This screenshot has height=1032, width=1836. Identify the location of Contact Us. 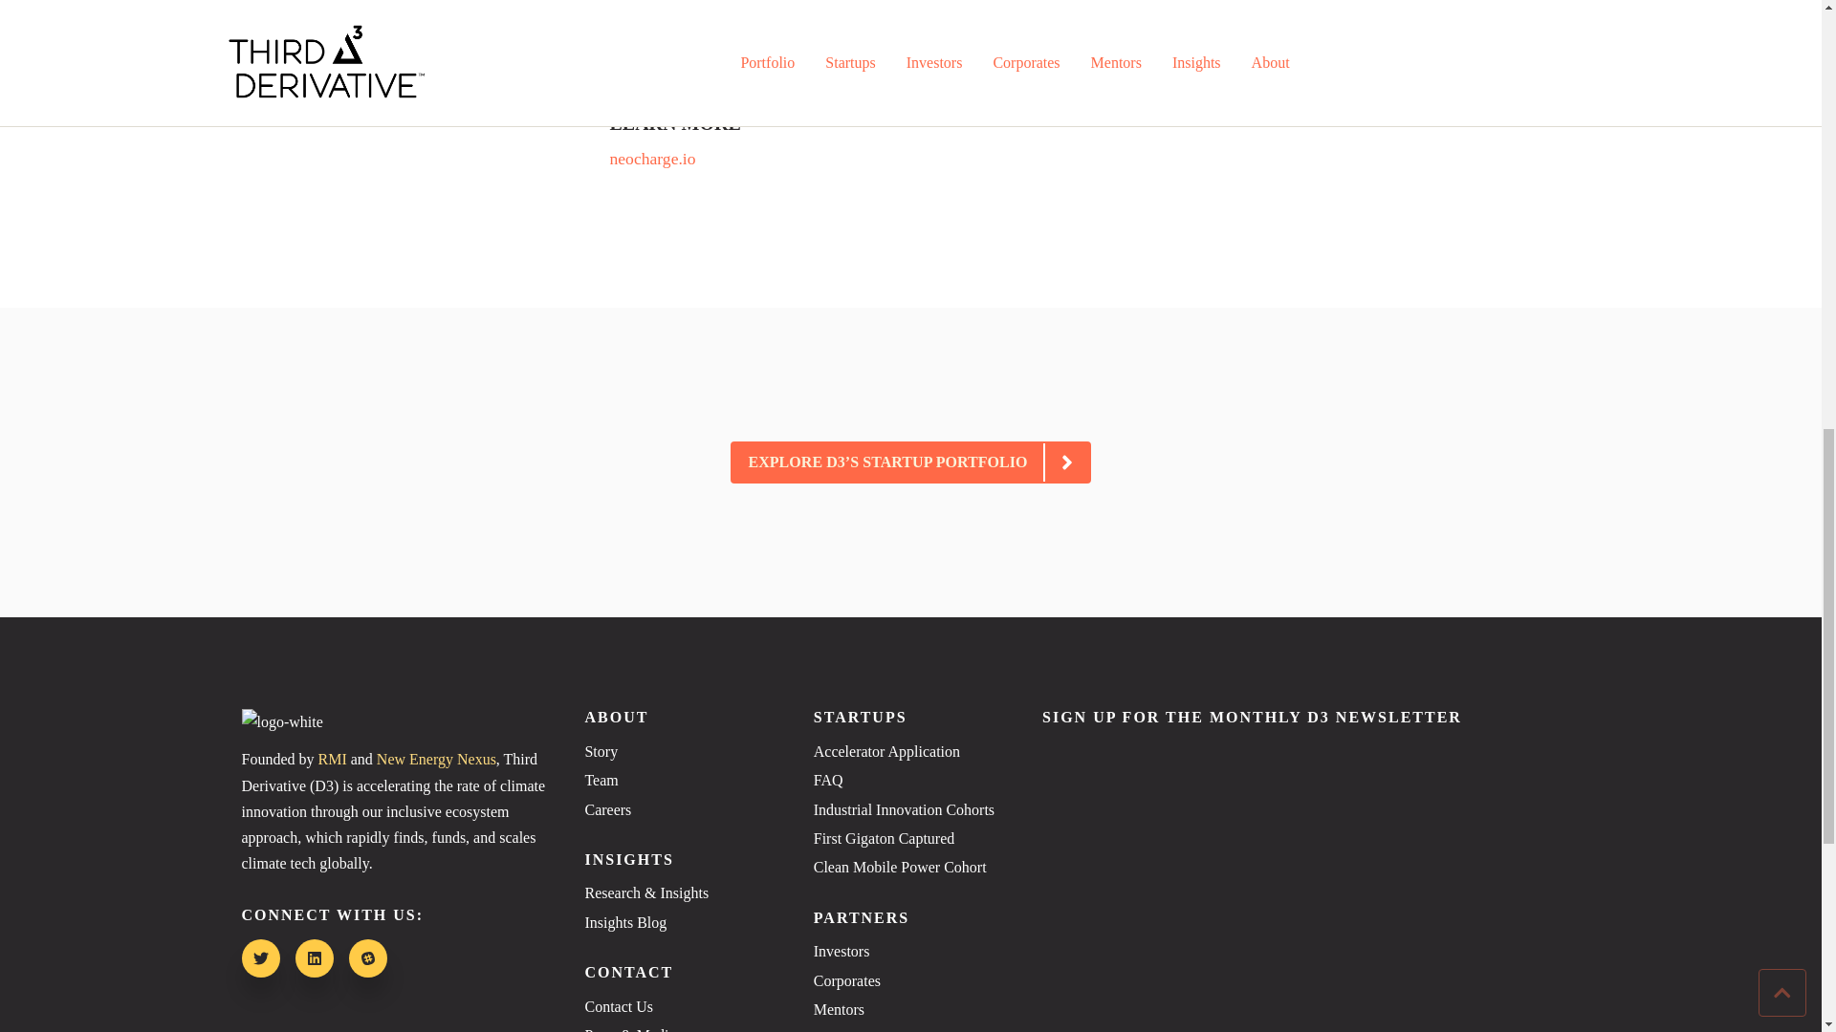
(681, 1007).